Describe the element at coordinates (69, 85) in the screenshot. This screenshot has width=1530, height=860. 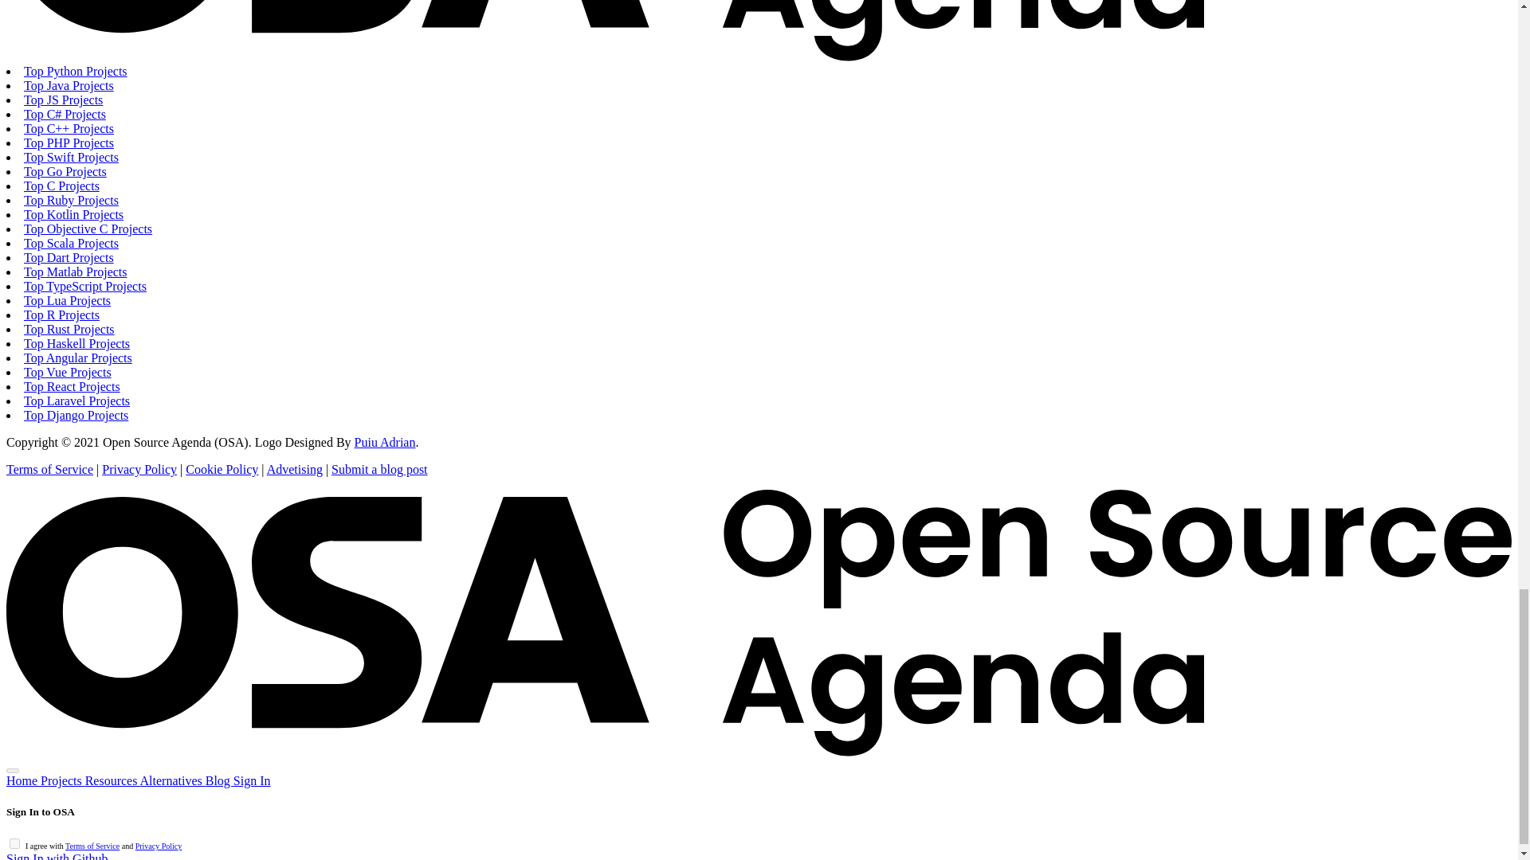
I see `Top Java Projects` at that location.